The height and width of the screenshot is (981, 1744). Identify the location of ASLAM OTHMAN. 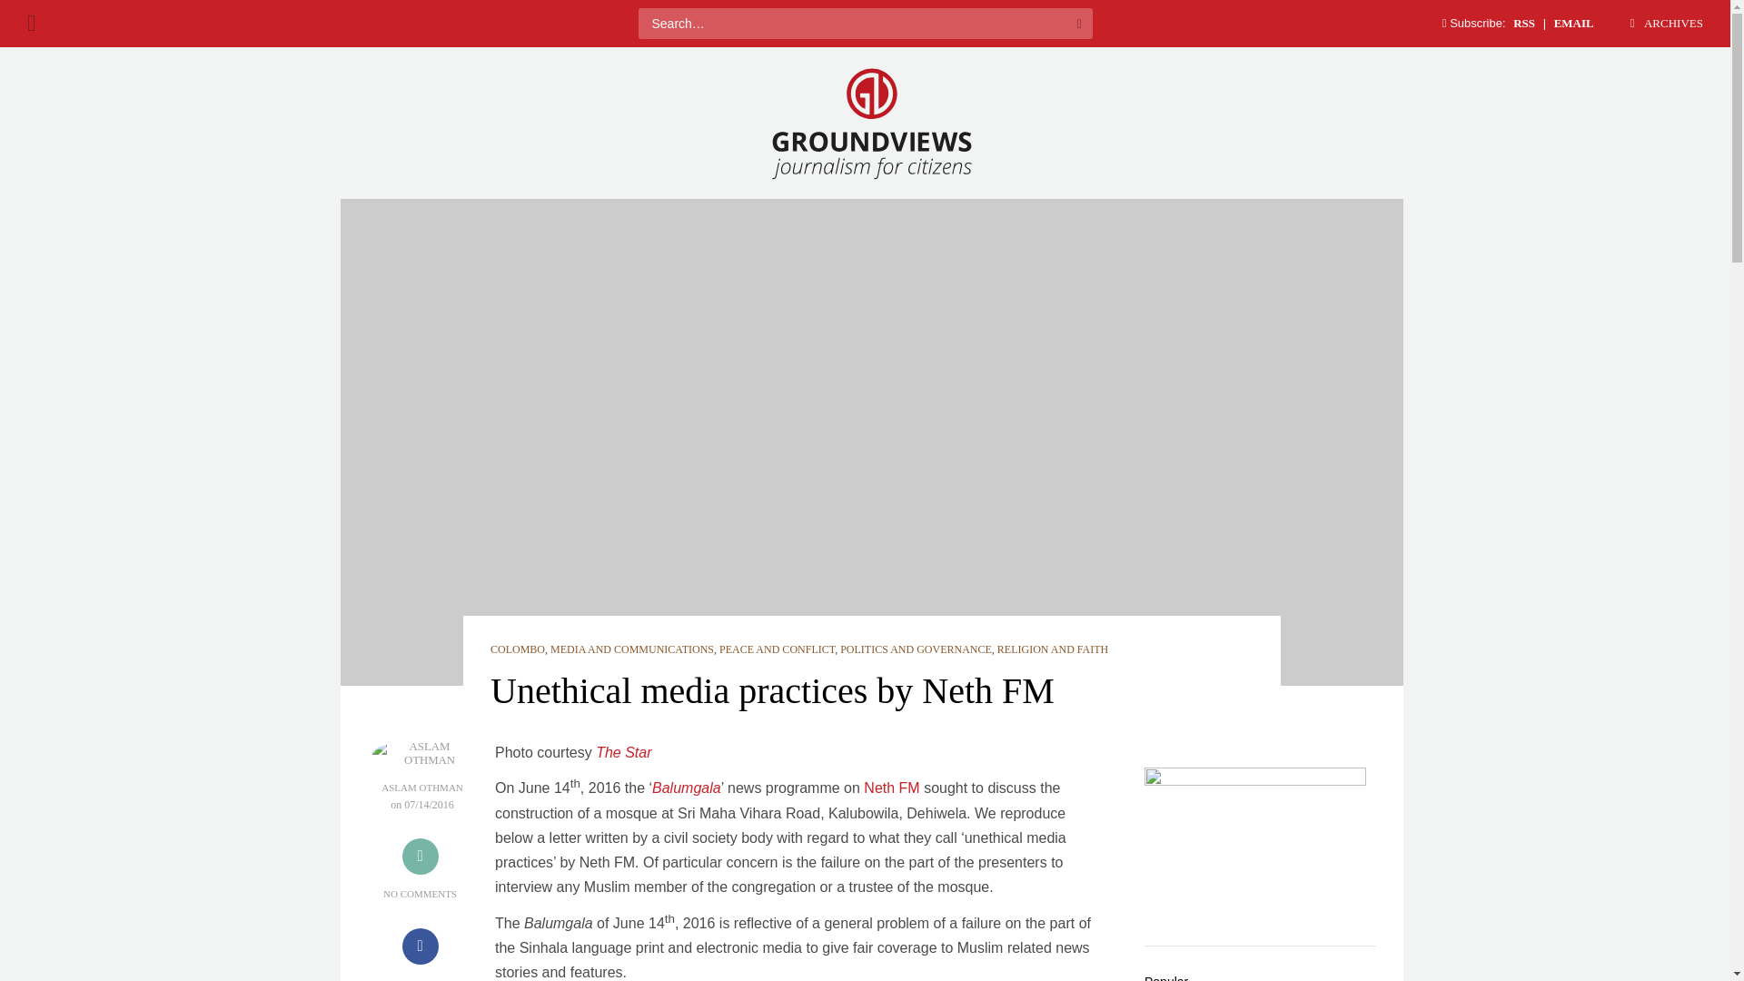
(422, 787).